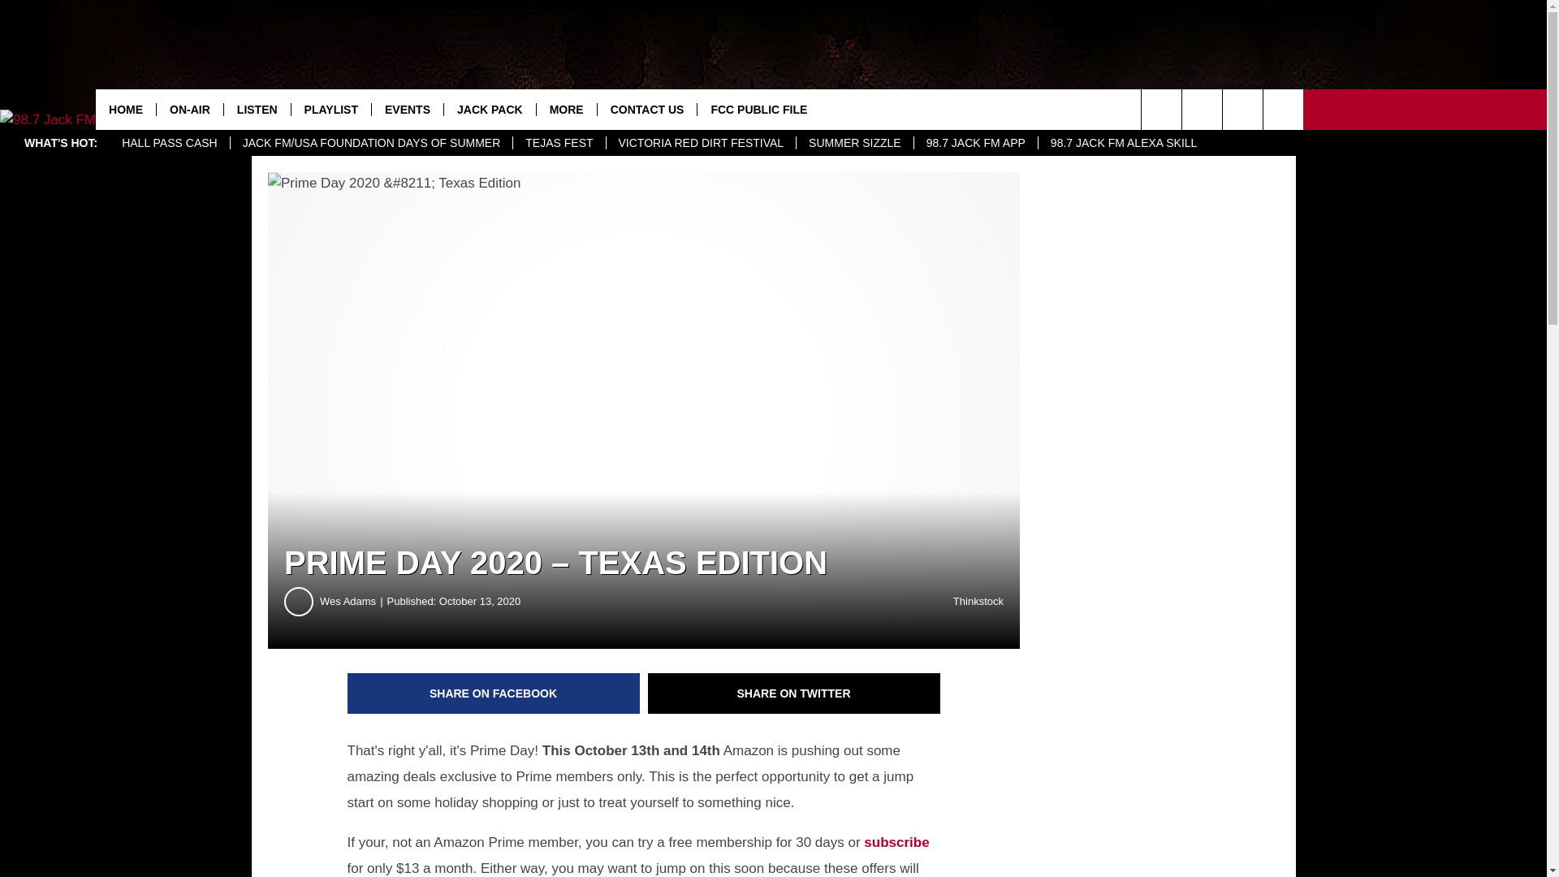 The width and height of the screenshot is (1559, 877). I want to click on Share on Twitter, so click(794, 693).